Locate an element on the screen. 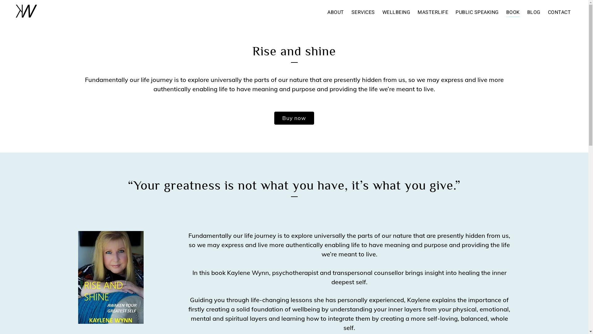 Image resolution: width=593 pixels, height=334 pixels. Kaylene-book-3 is located at coordinates (111, 277).